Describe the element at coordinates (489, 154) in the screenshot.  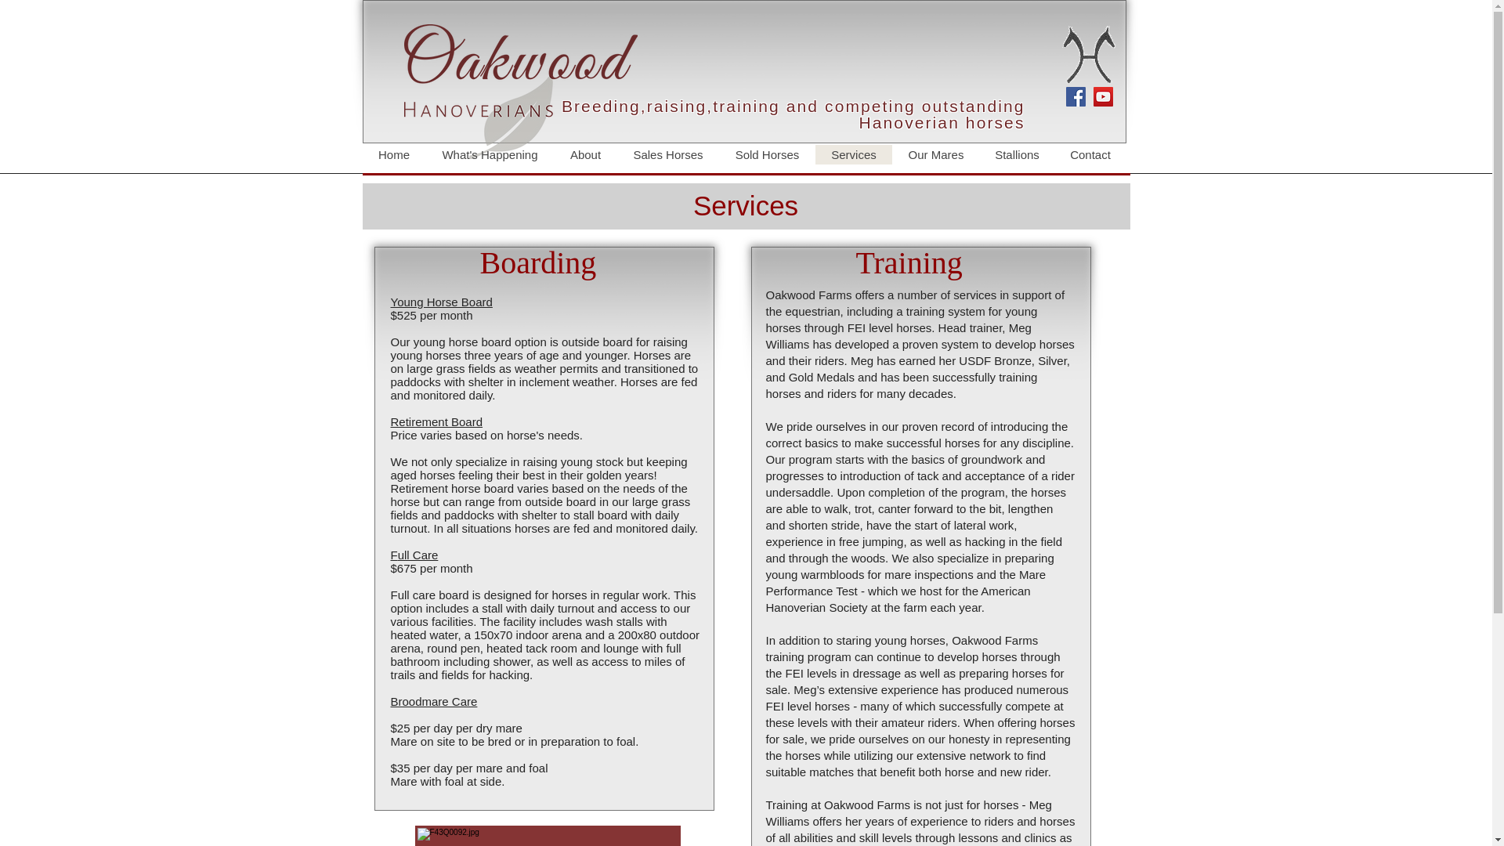
I see `What's Happening` at that location.